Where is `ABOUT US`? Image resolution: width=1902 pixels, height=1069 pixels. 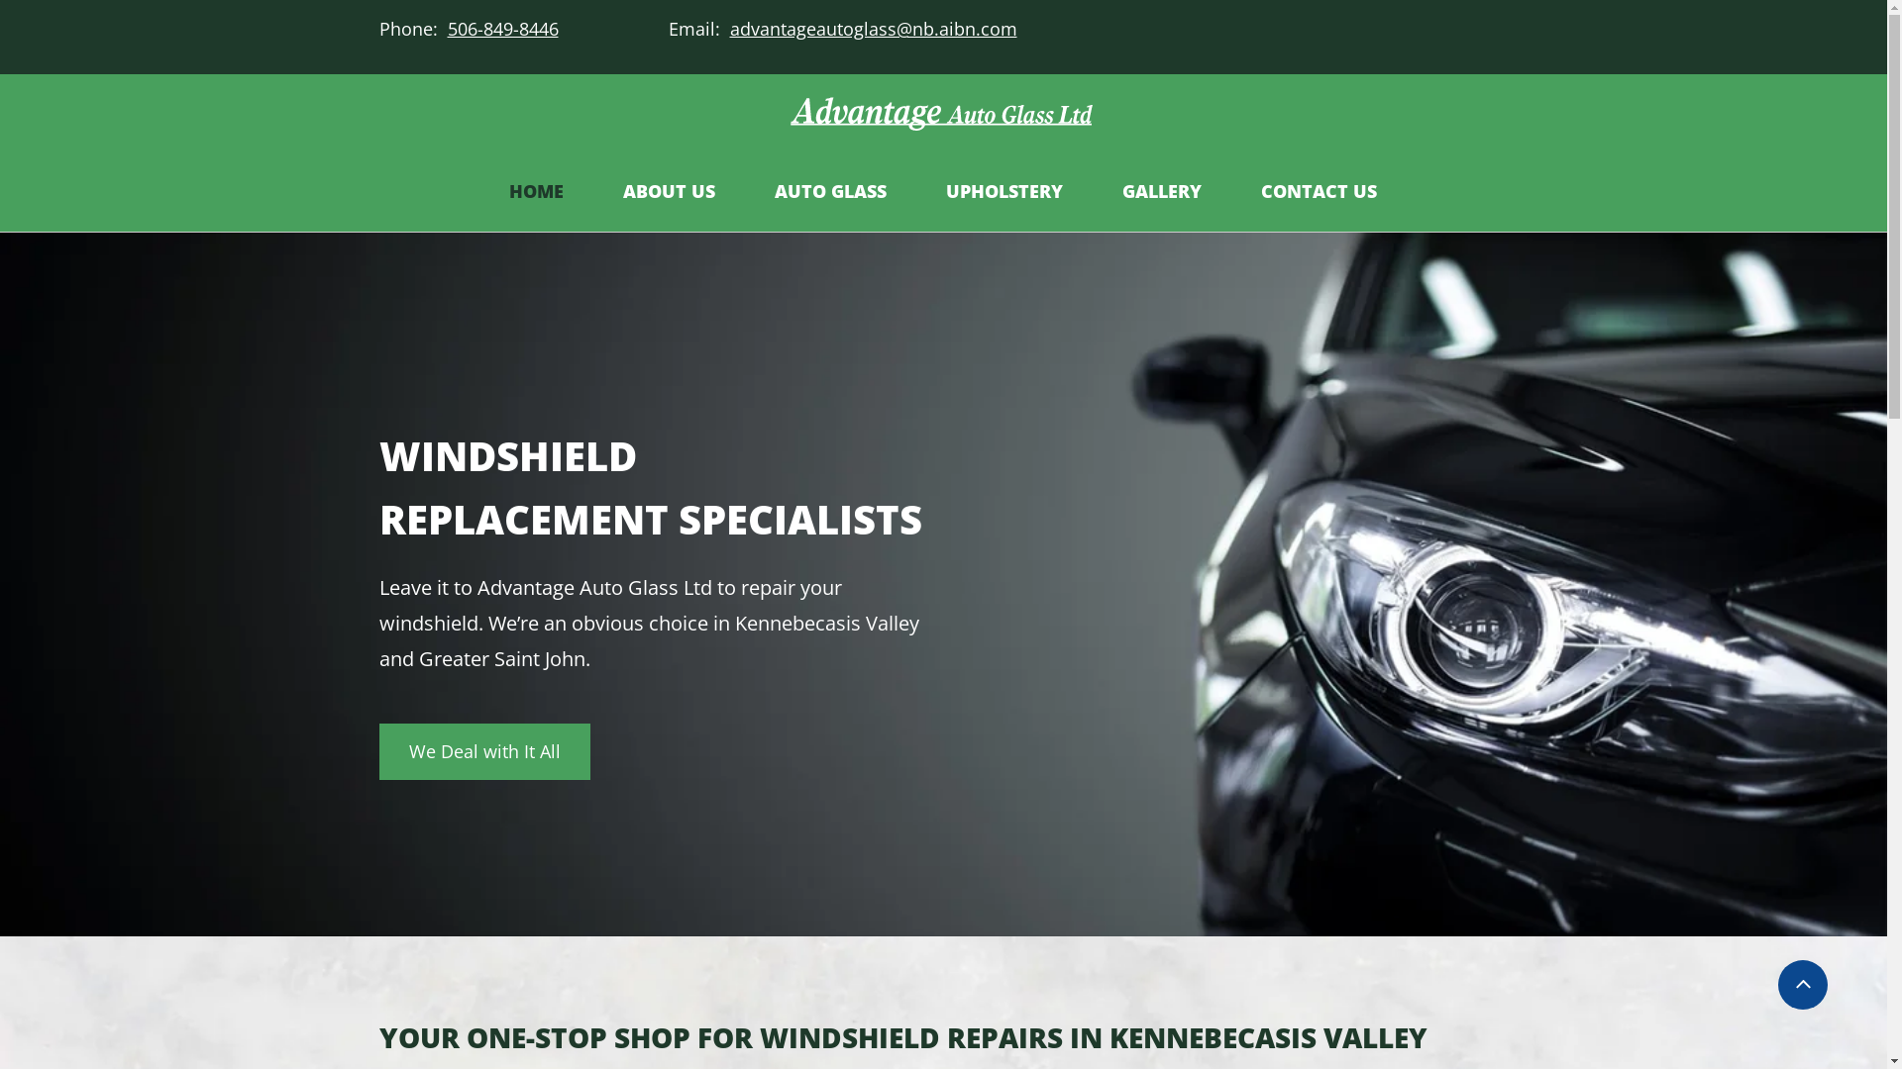 ABOUT US is located at coordinates (670, 192).